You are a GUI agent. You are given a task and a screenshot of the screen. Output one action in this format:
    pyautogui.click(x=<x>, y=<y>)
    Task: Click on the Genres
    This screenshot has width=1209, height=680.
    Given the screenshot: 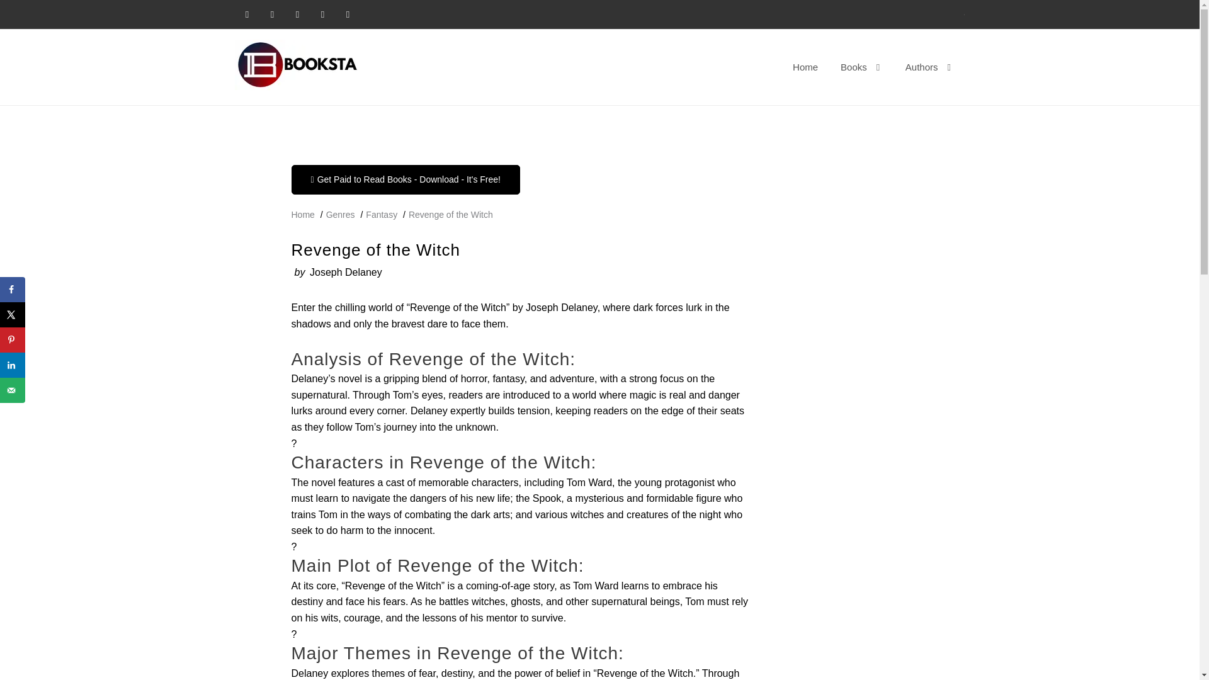 What is the action you would take?
    pyautogui.click(x=341, y=214)
    